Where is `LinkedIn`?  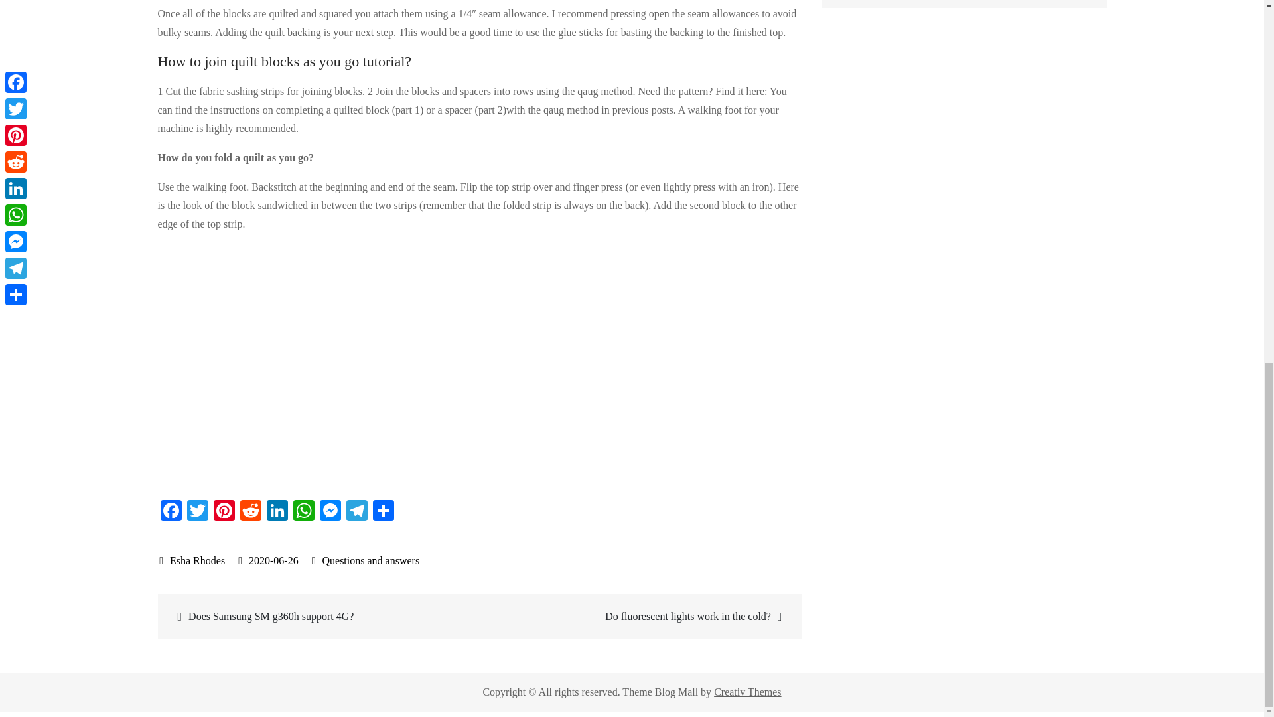
LinkedIn is located at coordinates (277, 511).